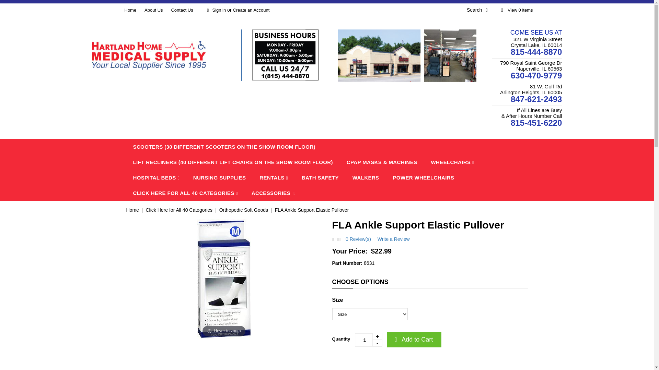 This screenshot has width=659, height=370. Describe the element at coordinates (216, 10) in the screenshot. I see `Sign in` at that location.